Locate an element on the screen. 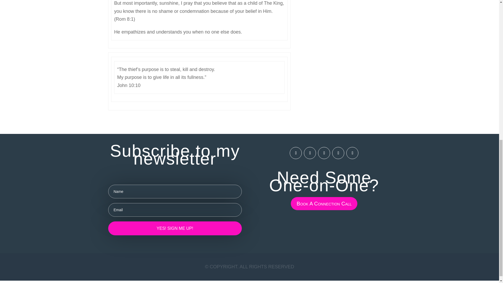 The height and width of the screenshot is (283, 503). Follow on Facebook is located at coordinates (296, 153).